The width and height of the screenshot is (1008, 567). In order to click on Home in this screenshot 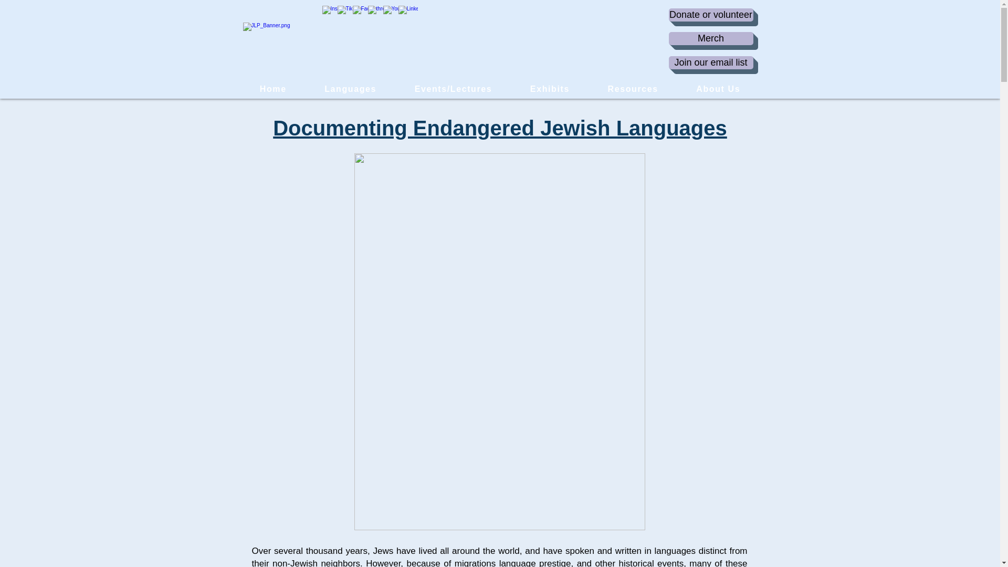, I will do `click(273, 89)`.